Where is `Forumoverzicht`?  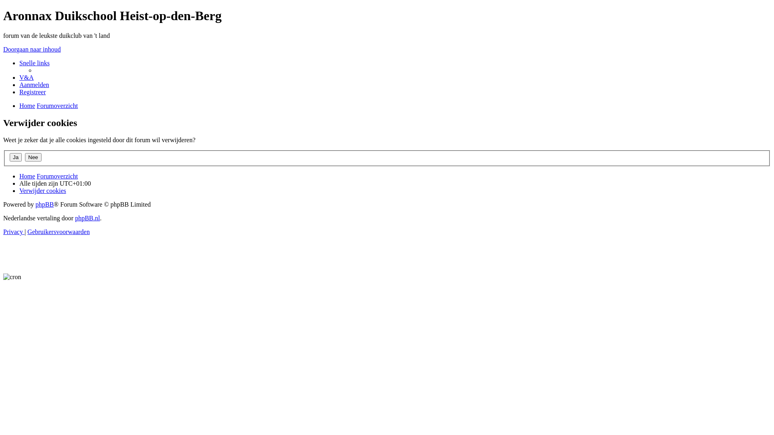 Forumoverzicht is located at coordinates (57, 106).